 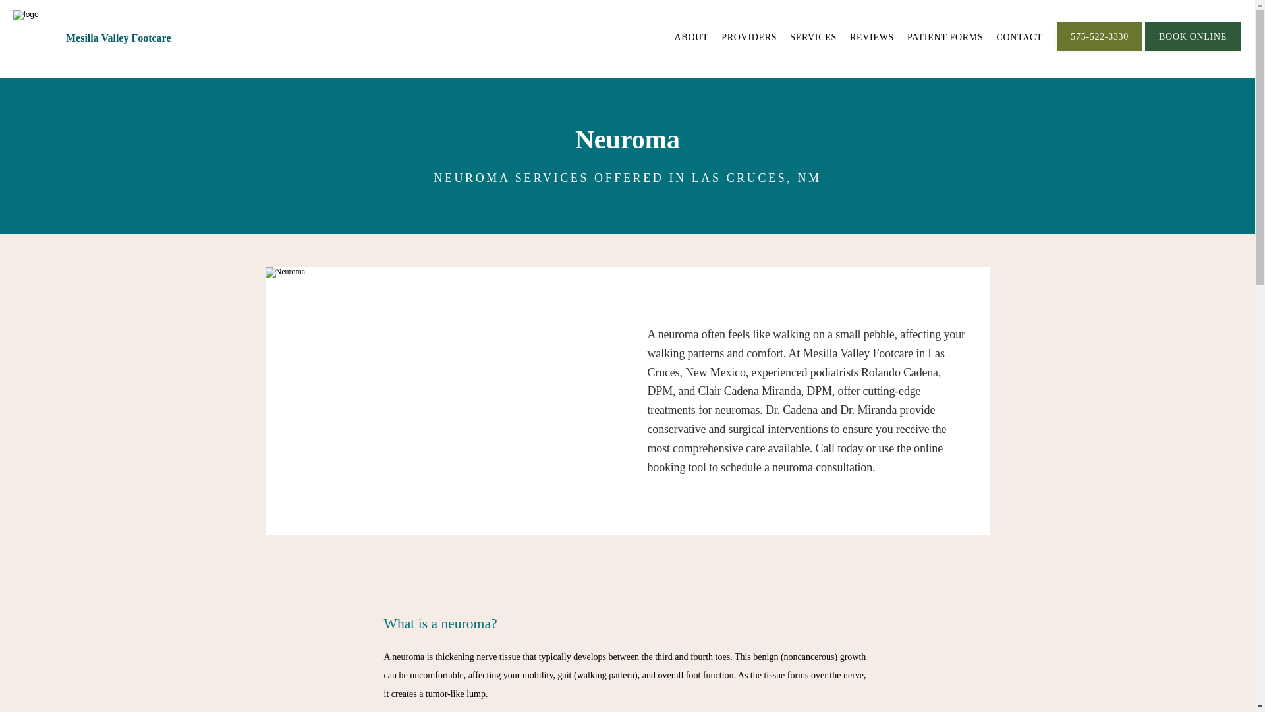 I want to click on 575-522-3330, so click(x=1099, y=50).